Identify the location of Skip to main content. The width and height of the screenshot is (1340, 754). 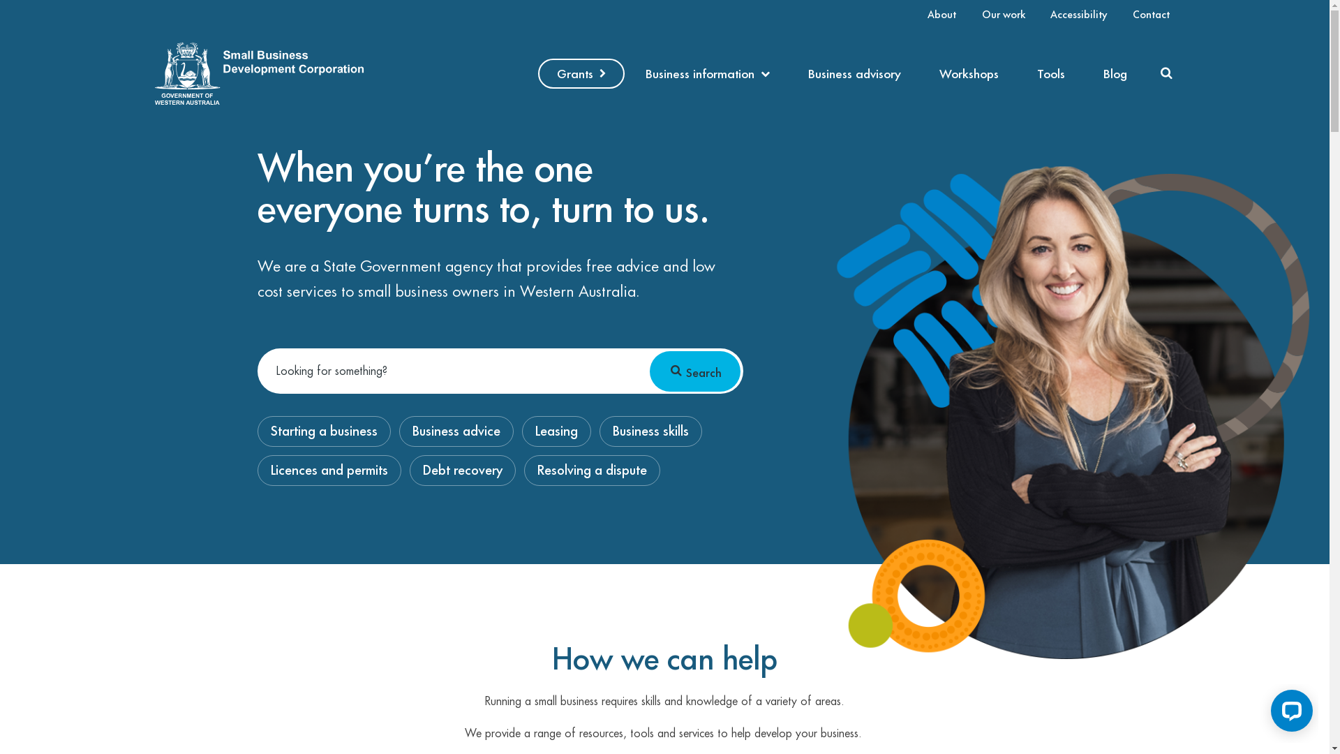
(0, 0).